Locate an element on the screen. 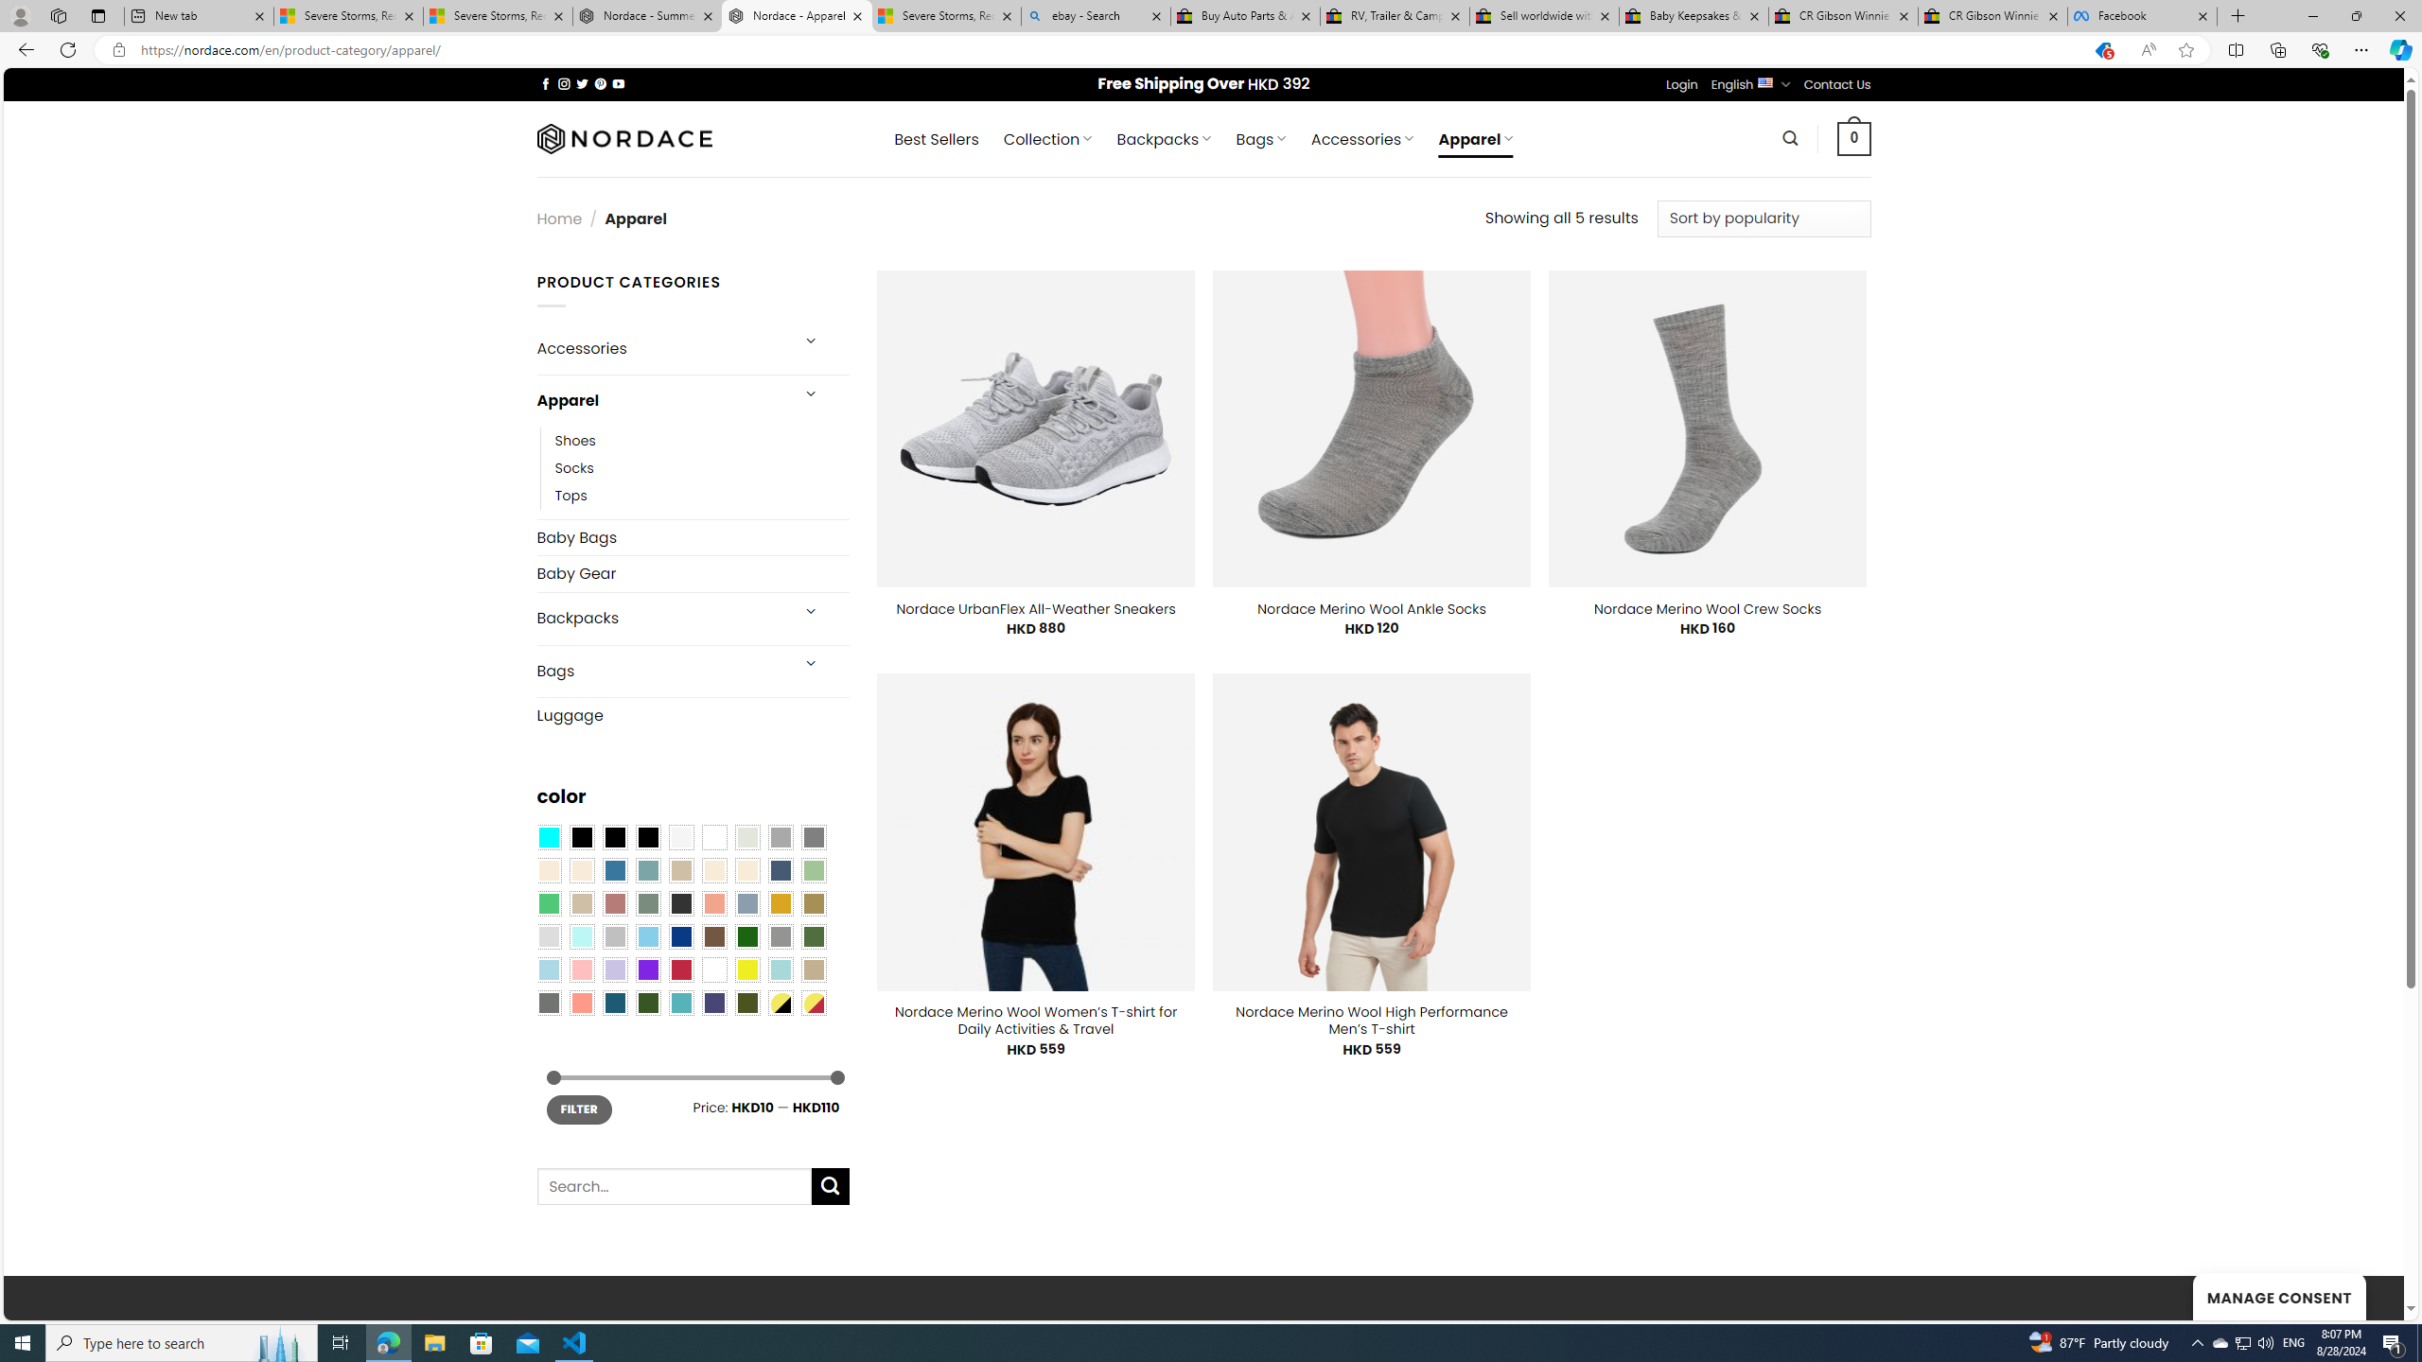 This screenshot has width=2422, height=1362. Rose is located at coordinates (615, 902).